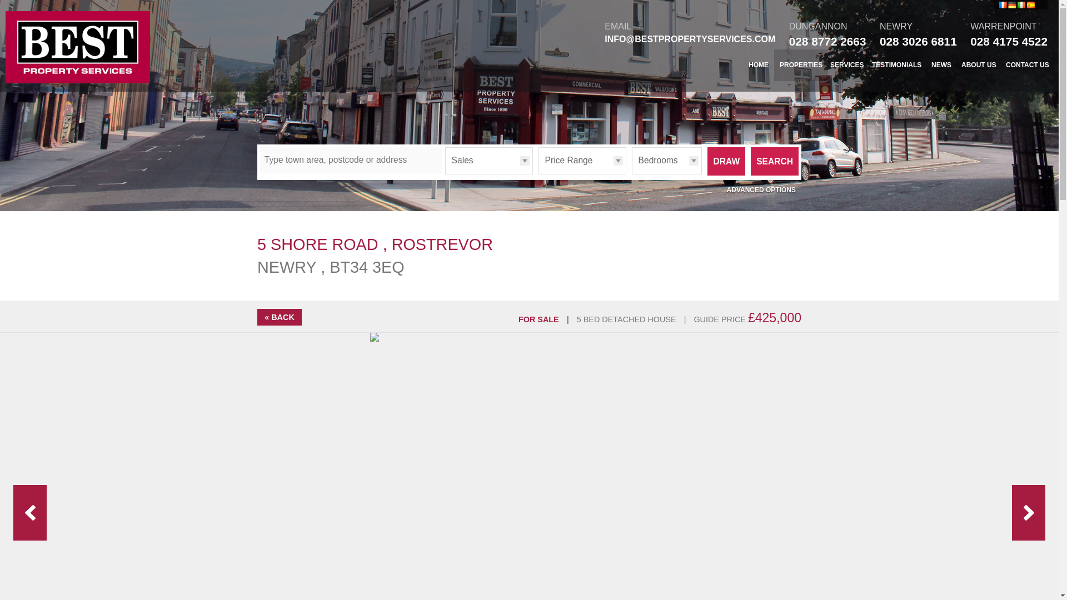 The height and width of the screenshot is (600, 1067). Describe the element at coordinates (758, 64) in the screenshot. I see `HOME` at that location.